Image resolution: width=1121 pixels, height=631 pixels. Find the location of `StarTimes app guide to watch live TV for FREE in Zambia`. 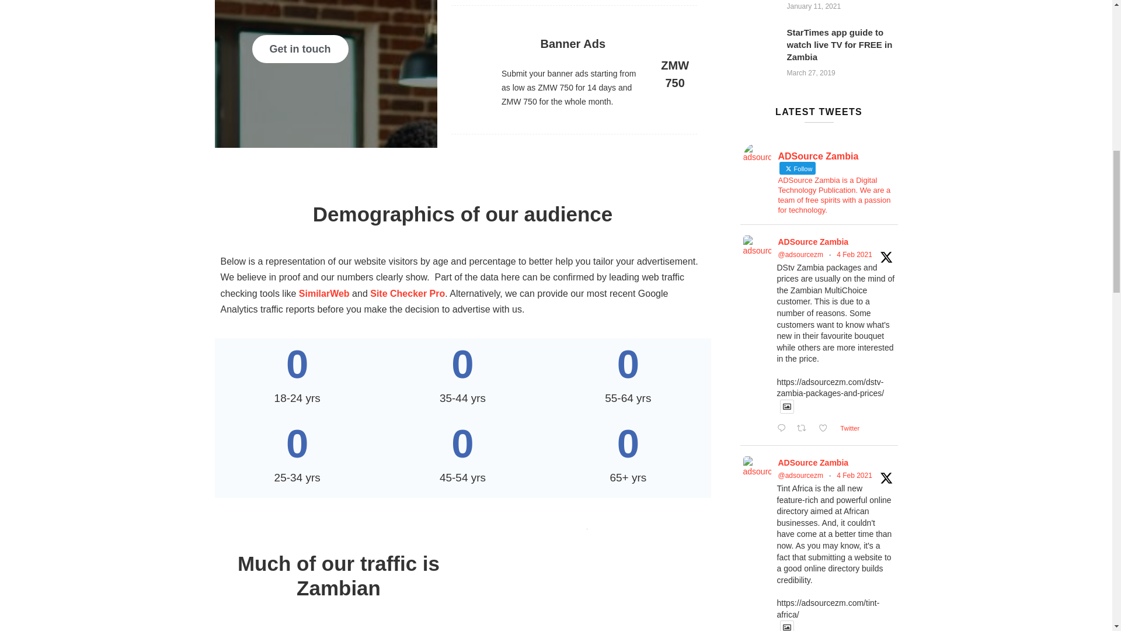

StarTimes app guide to watch live TV for FREE in Zambia is located at coordinates (840, 44).